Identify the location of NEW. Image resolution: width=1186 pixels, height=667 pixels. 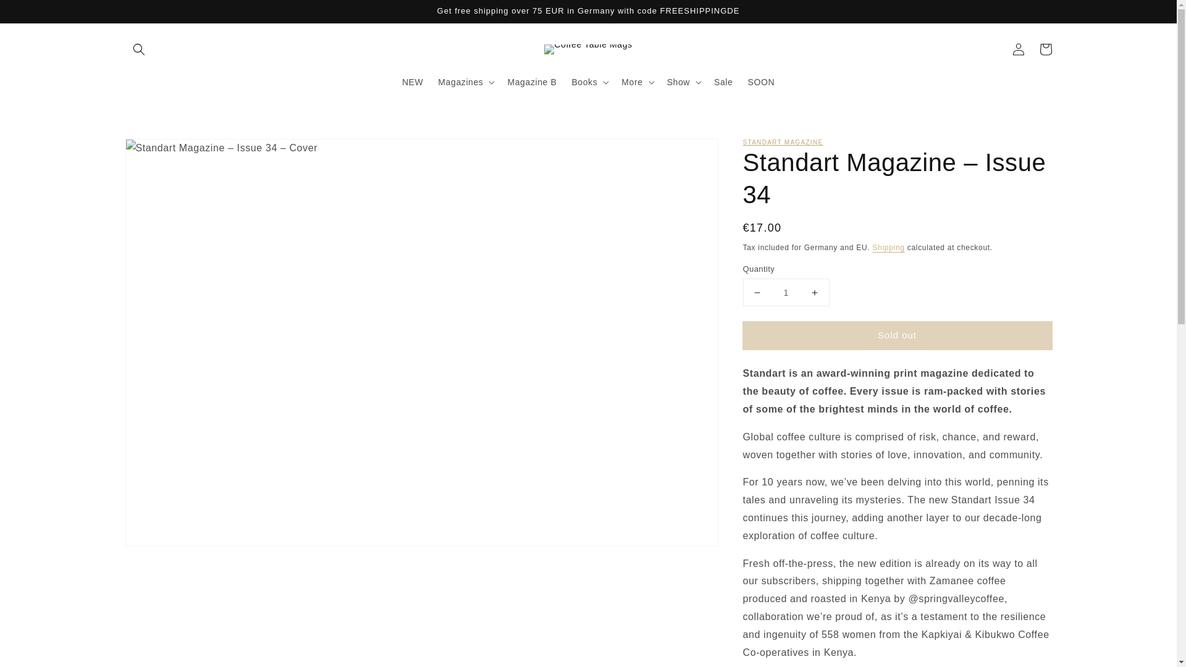
(413, 82).